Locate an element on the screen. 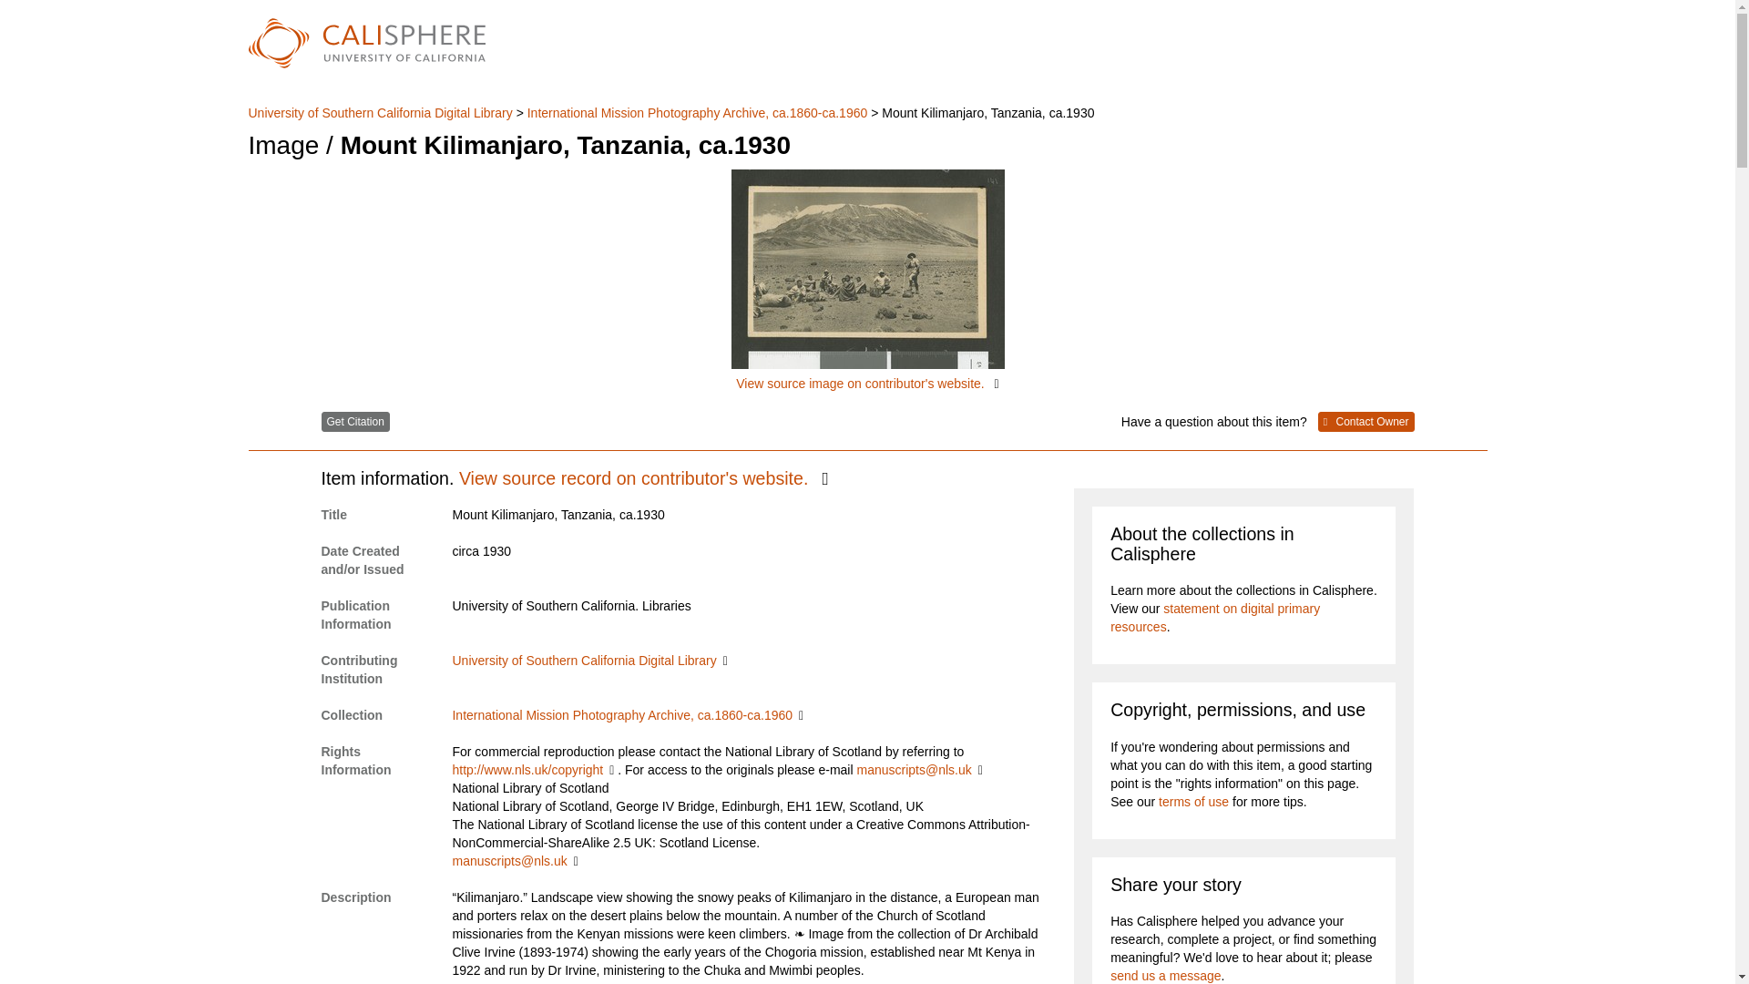 This screenshot has width=1749, height=984. Contact Owner is located at coordinates (1366, 422).